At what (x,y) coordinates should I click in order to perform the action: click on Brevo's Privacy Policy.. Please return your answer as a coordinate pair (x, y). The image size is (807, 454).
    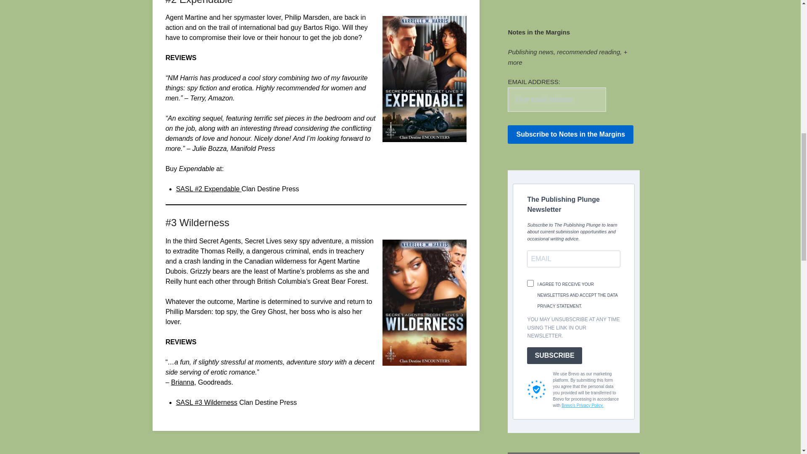
    Looking at the image, I should click on (583, 405).